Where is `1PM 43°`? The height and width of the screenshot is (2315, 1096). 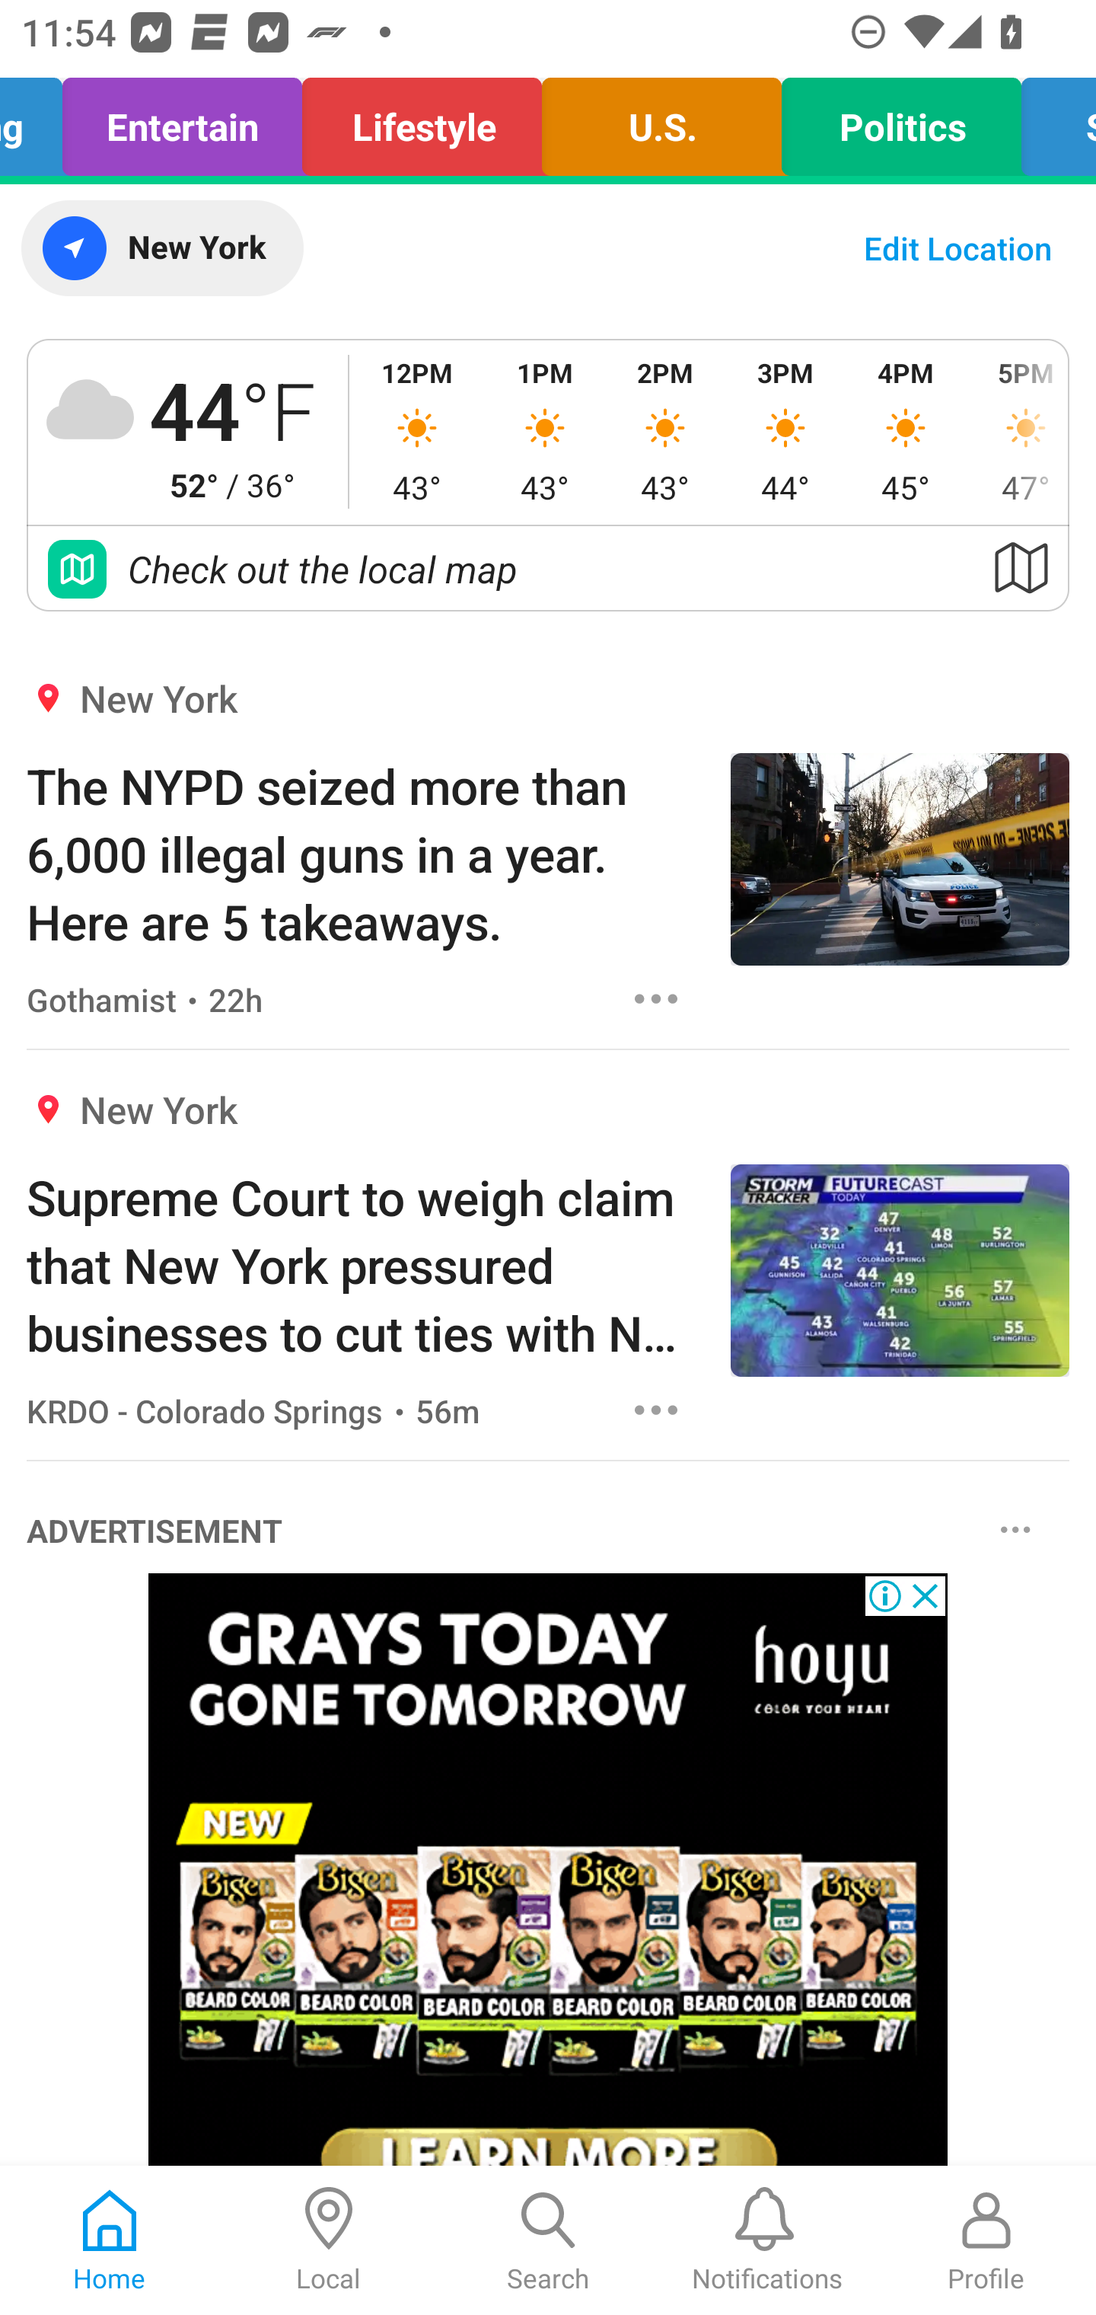
1PM 43° is located at coordinates (544, 431).